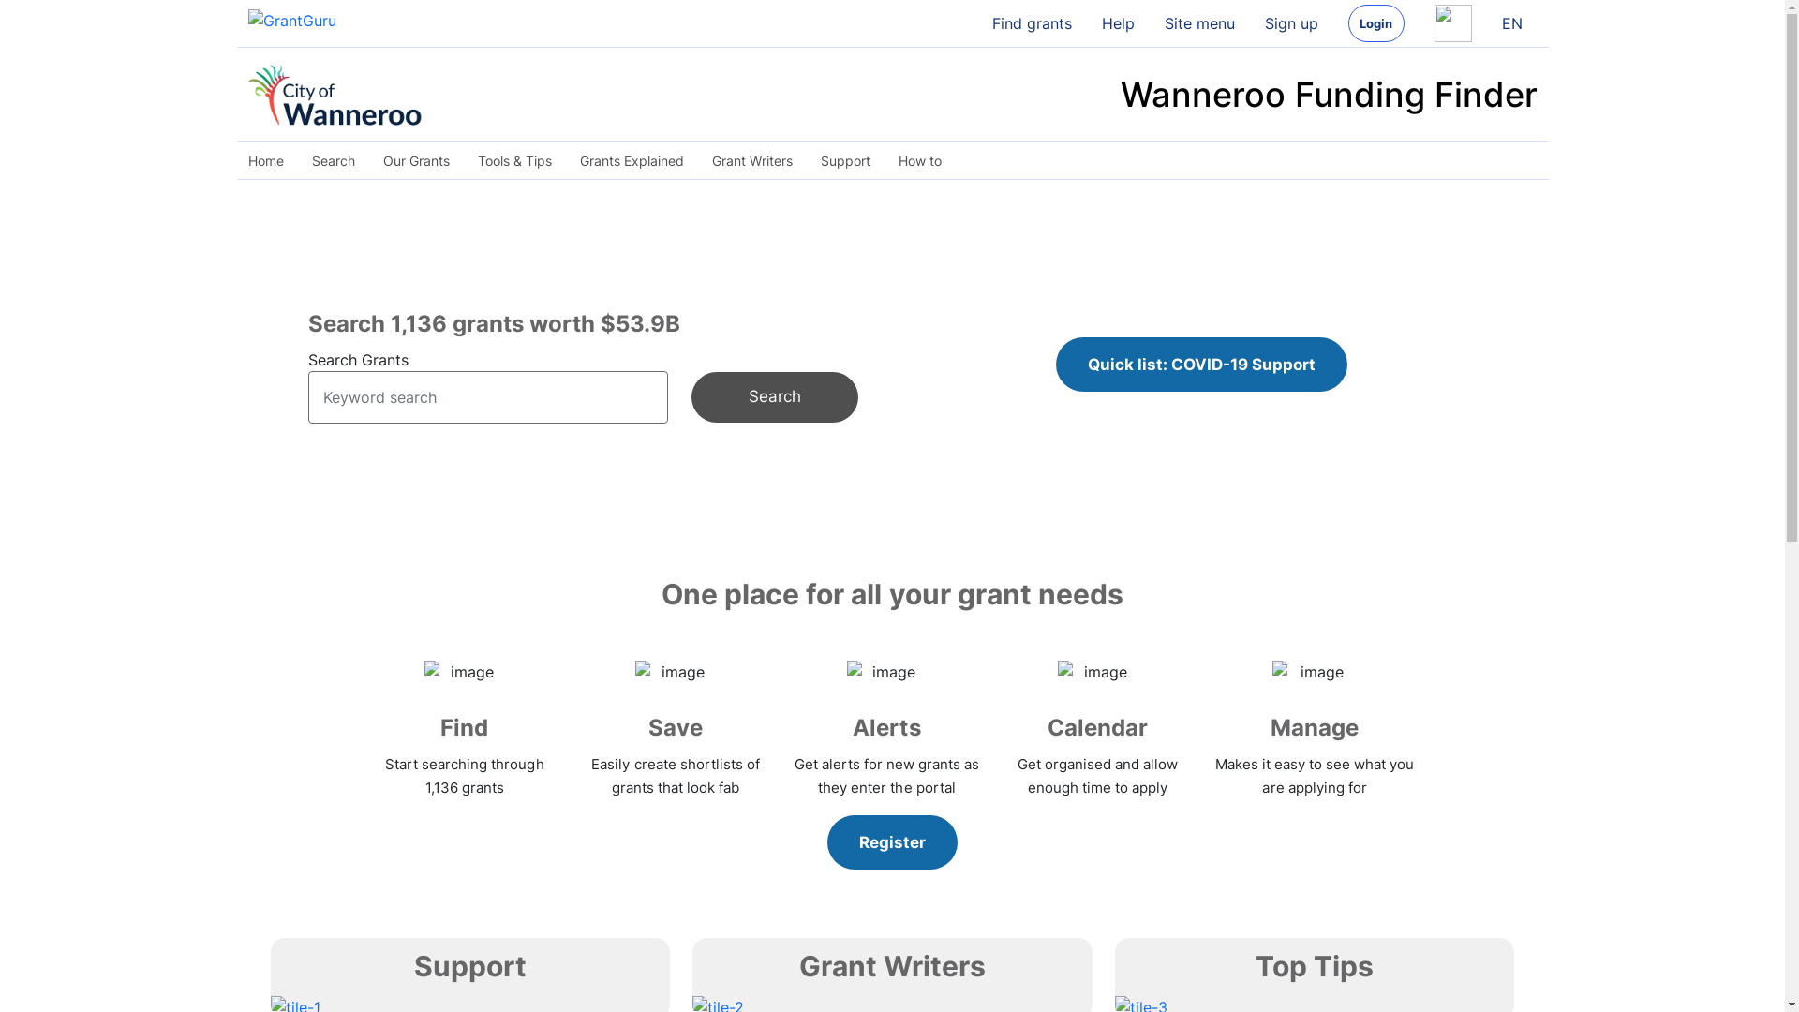 This screenshot has height=1012, width=1799. What do you see at coordinates (774, 397) in the screenshot?
I see `Search` at bounding box center [774, 397].